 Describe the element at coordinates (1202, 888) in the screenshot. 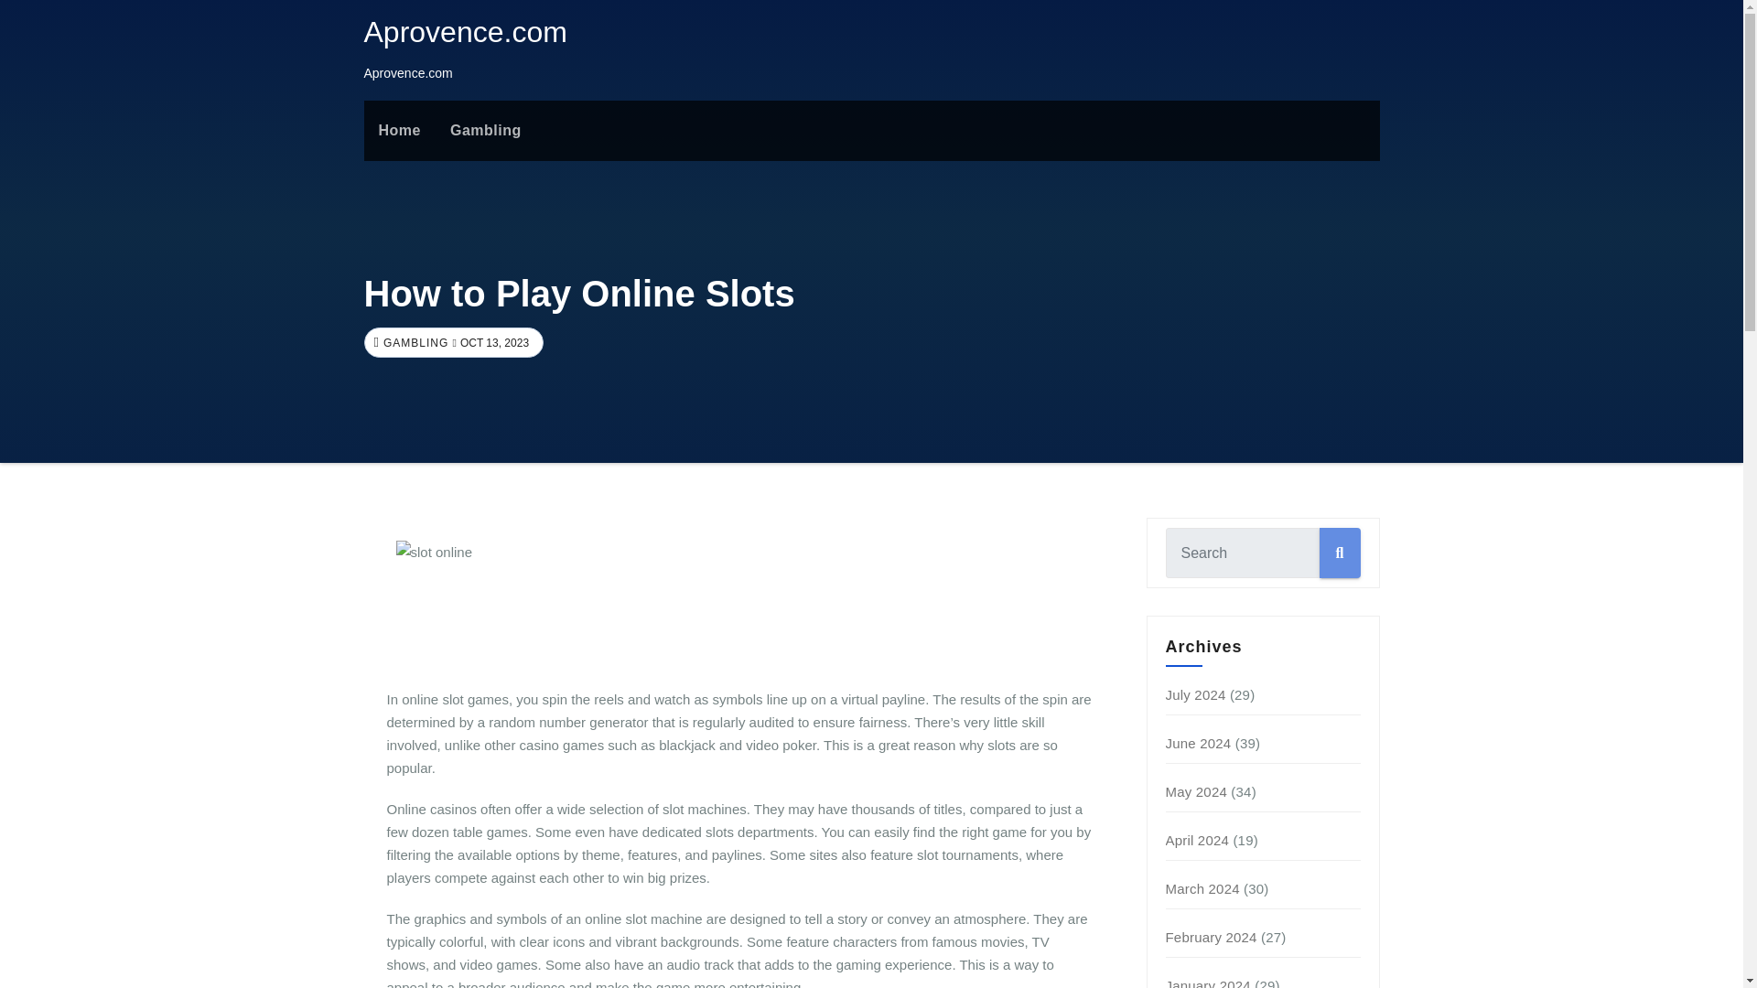

I see `March 2024` at that location.